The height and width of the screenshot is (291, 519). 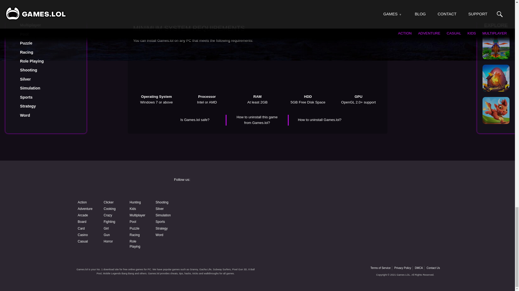 I want to click on YouTube, so click(x=215, y=206).